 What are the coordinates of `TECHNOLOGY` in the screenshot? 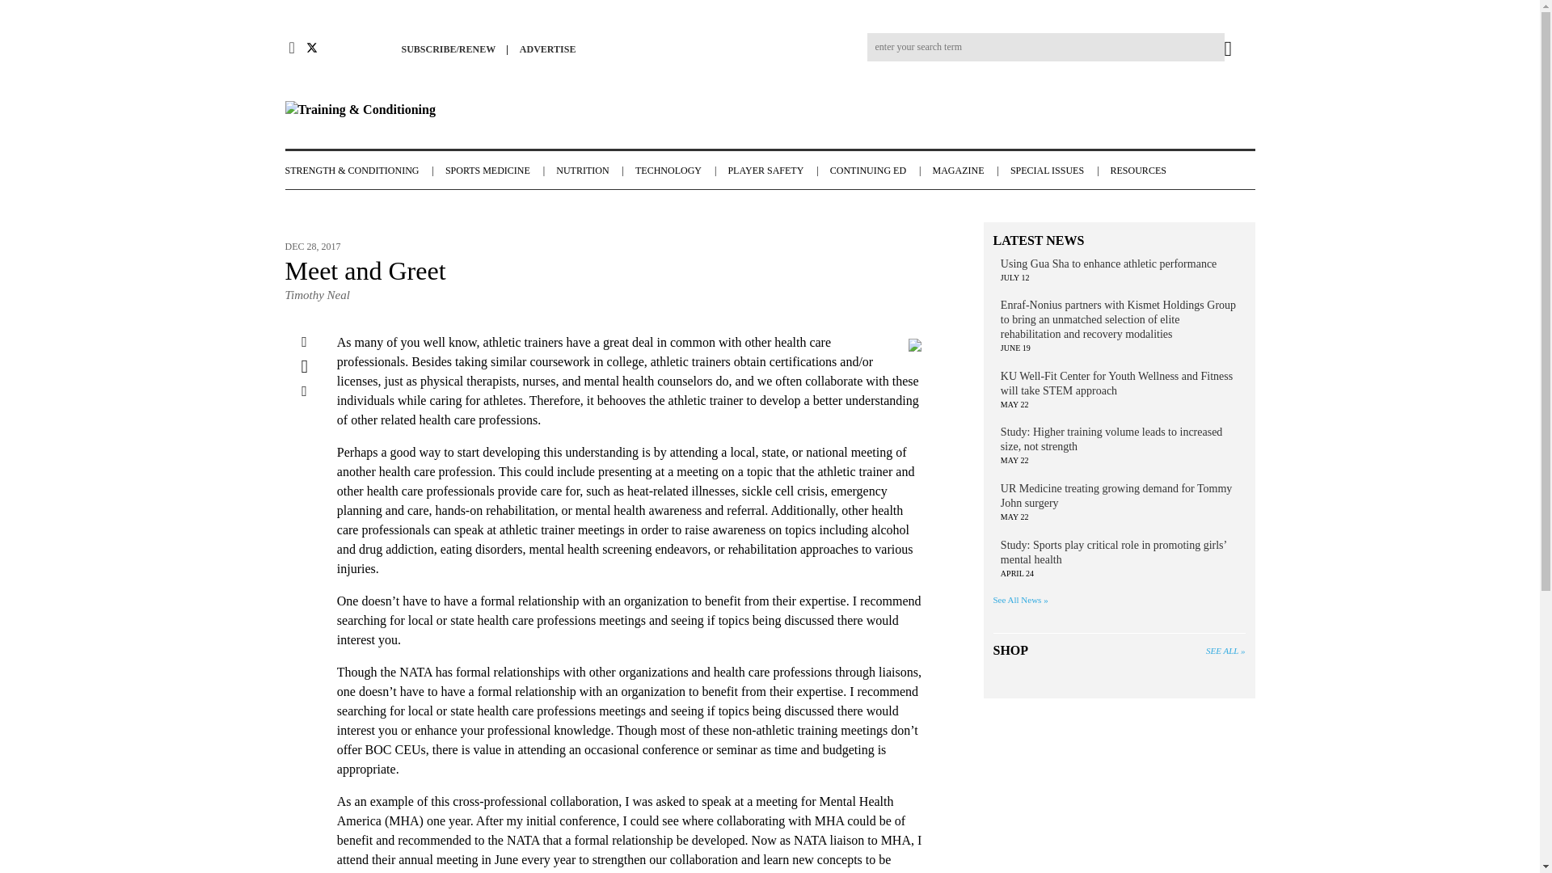 It's located at (679, 171).